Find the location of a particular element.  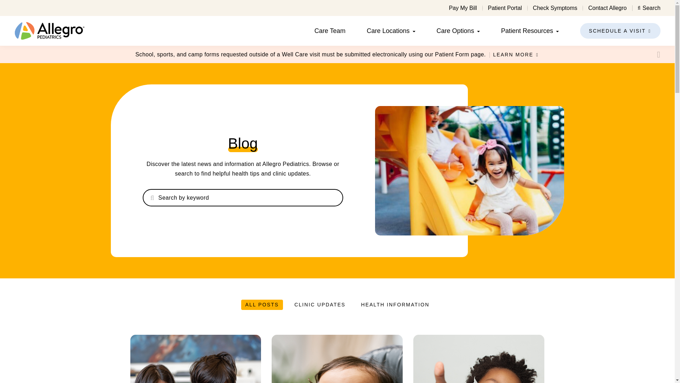

Check Symptoms is located at coordinates (555, 8).